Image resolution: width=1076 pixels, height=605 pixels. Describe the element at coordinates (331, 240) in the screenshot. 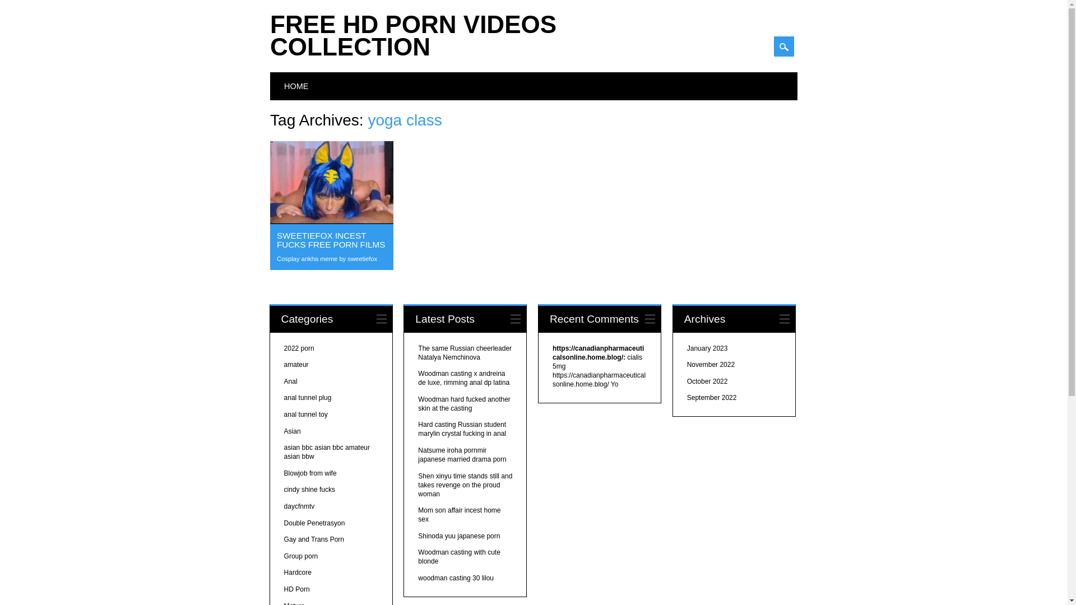

I see `Permalink to sweetiefox incest fucks free porn films` at that location.